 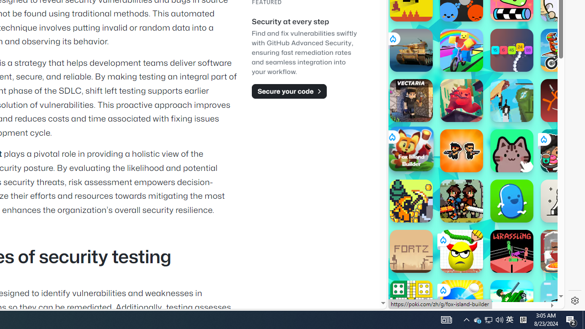 What do you see at coordinates (498, 133) in the screenshot?
I see `Combat Reloaded` at bounding box center [498, 133].